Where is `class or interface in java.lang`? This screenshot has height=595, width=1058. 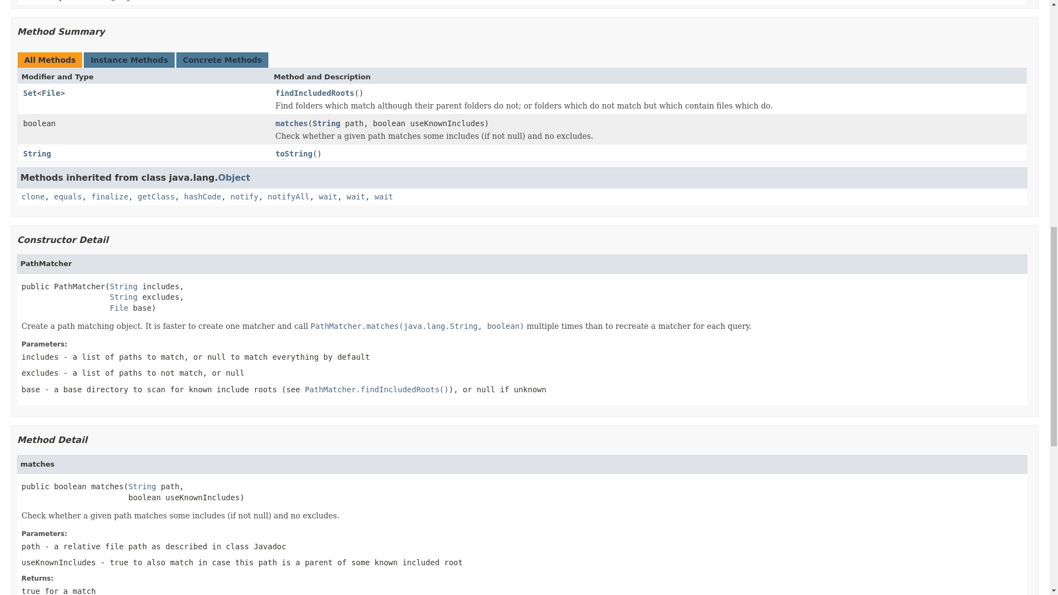 class or interface in java.lang is located at coordinates (155, 196).